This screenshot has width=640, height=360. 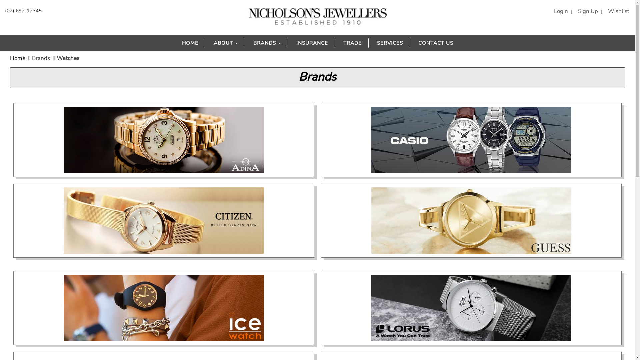 I want to click on Nicholsons Jewellers In Wagga Wagga, NSW, so click(x=317, y=17).